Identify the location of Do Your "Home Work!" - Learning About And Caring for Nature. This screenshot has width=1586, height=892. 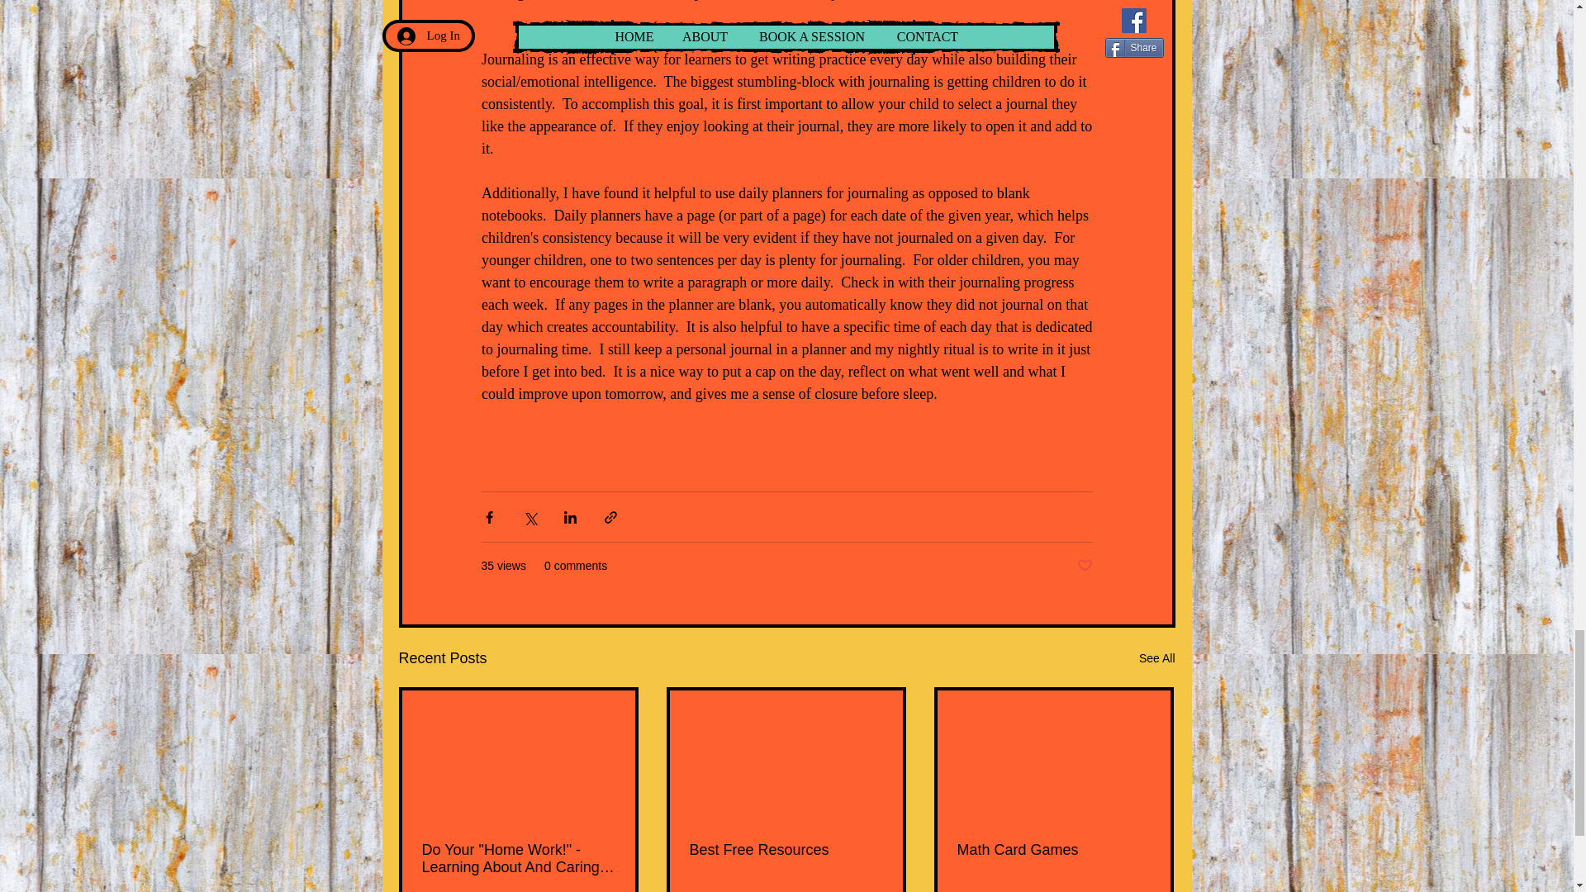
(518, 859).